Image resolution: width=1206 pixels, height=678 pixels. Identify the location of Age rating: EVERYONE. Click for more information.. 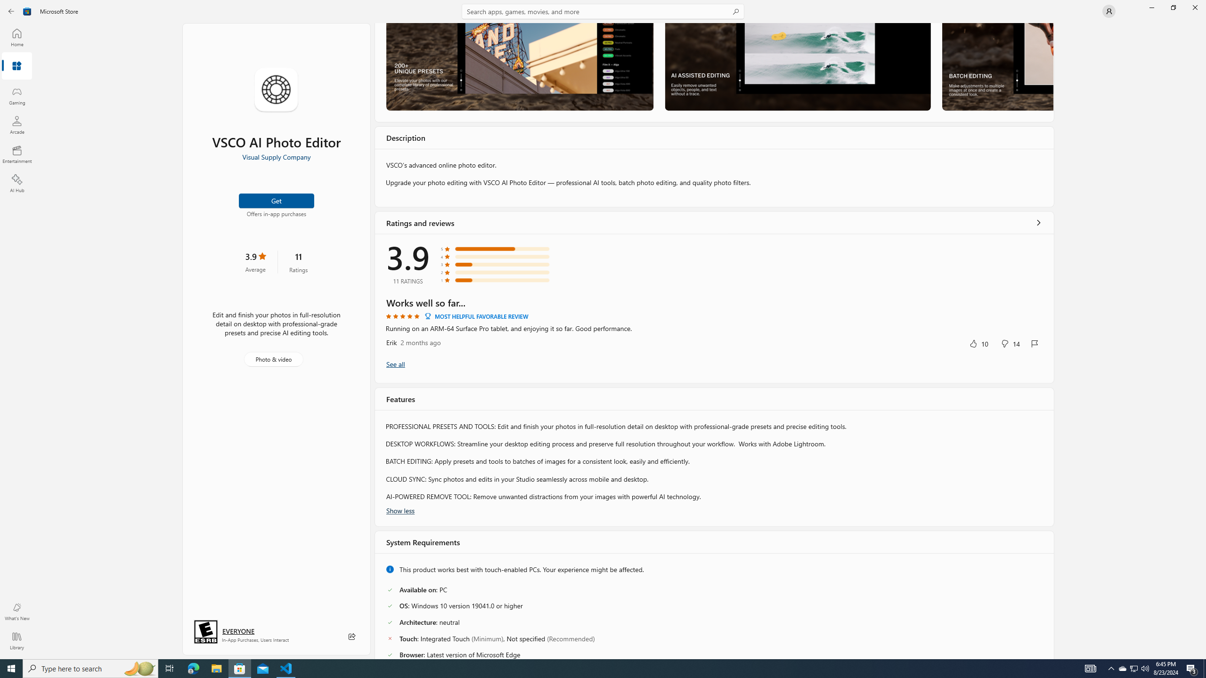
(238, 631).